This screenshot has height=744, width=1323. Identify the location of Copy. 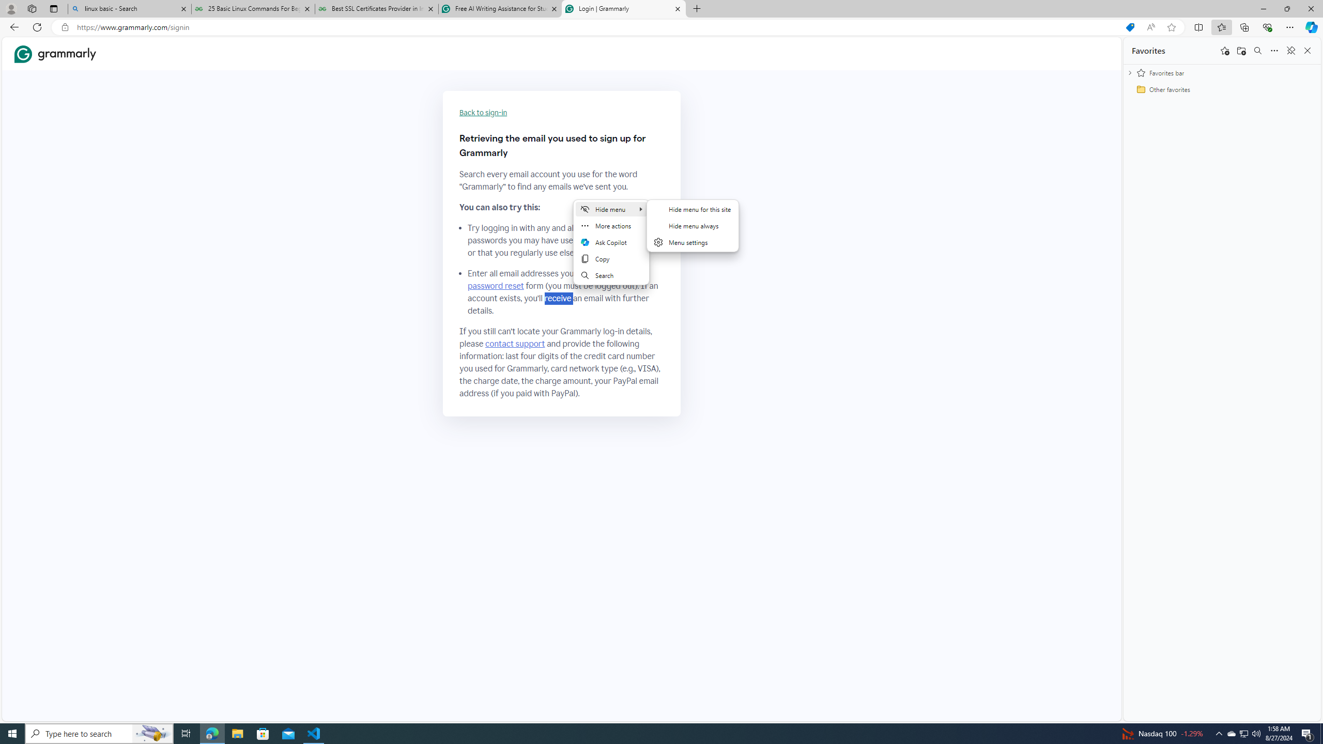
(612, 258).